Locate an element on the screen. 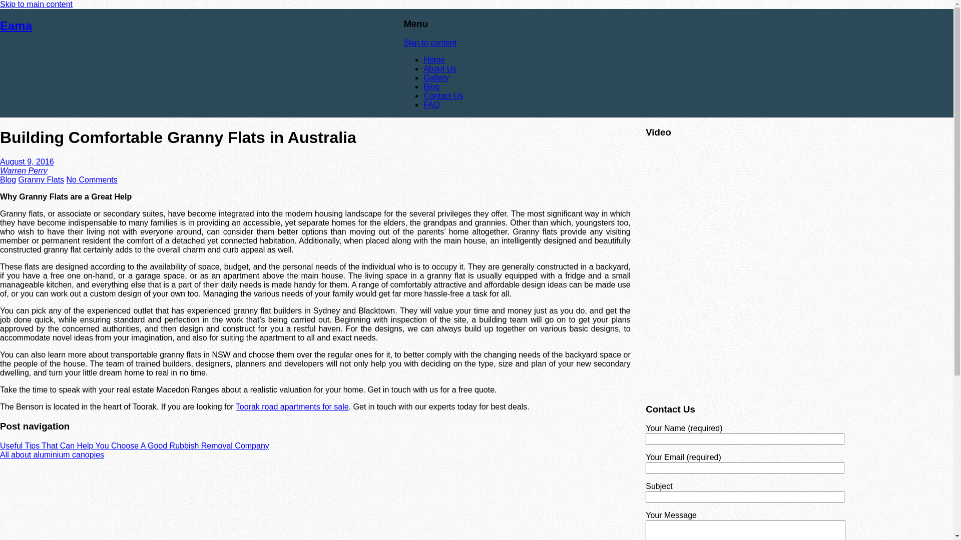 The width and height of the screenshot is (961, 540). Skip to content is located at coordinates (430, 43).